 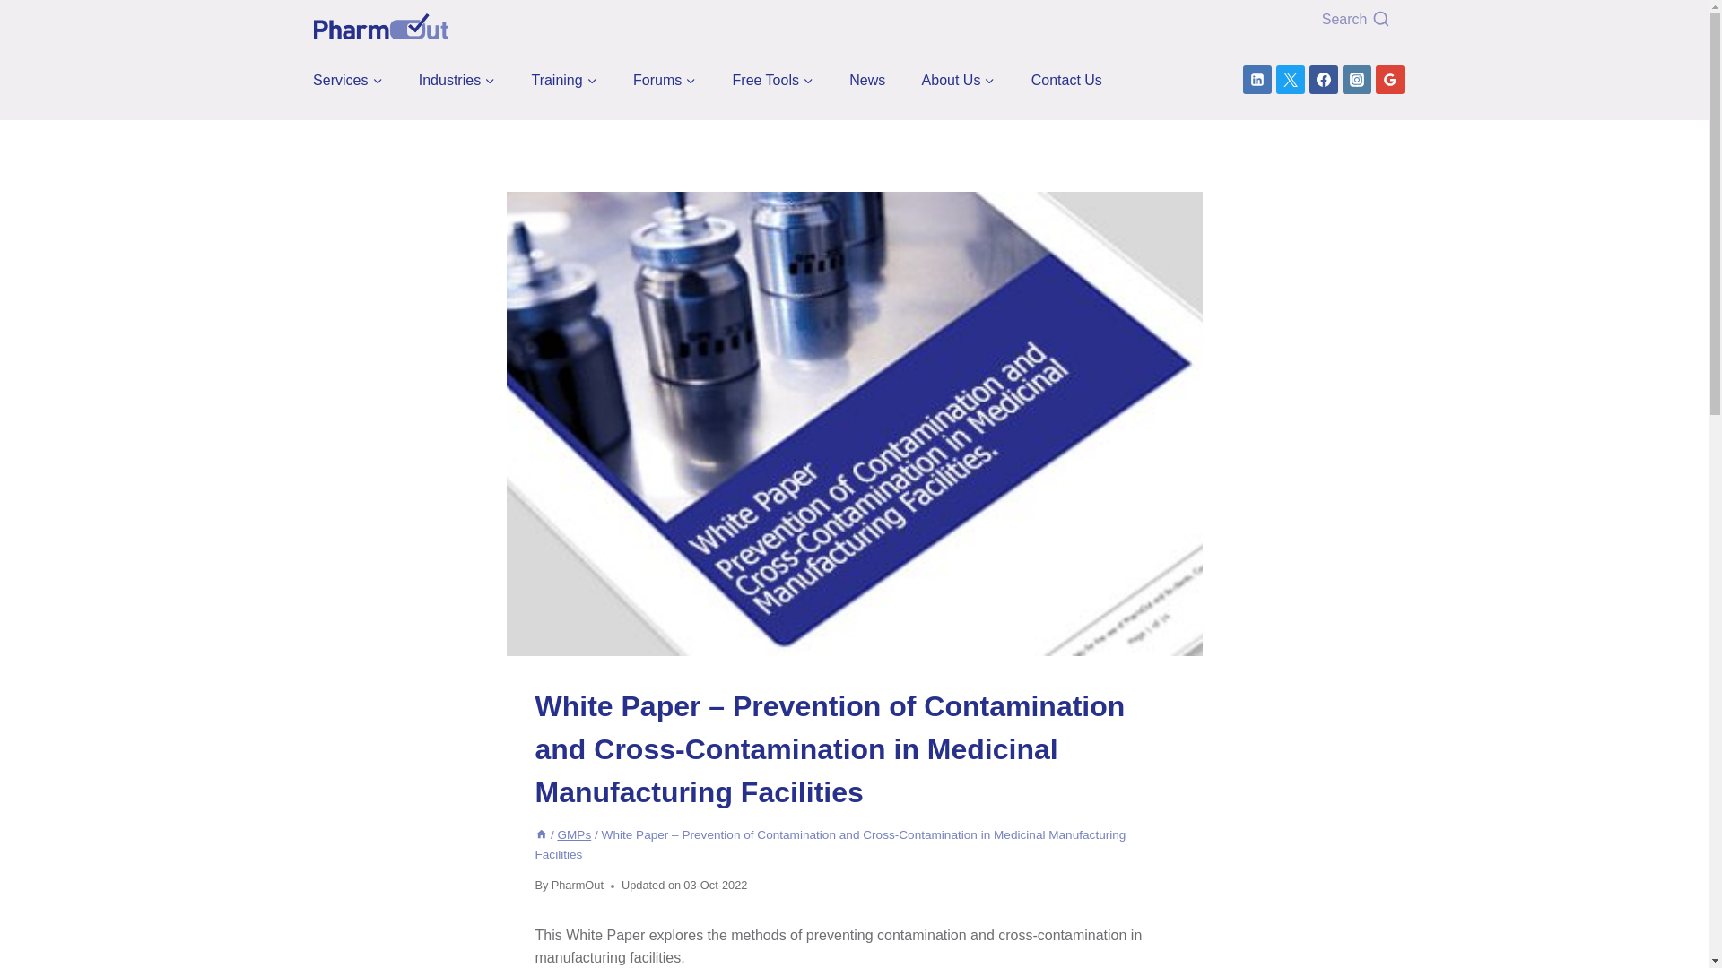 I want to click on Search, so click(x=1277, y=20).